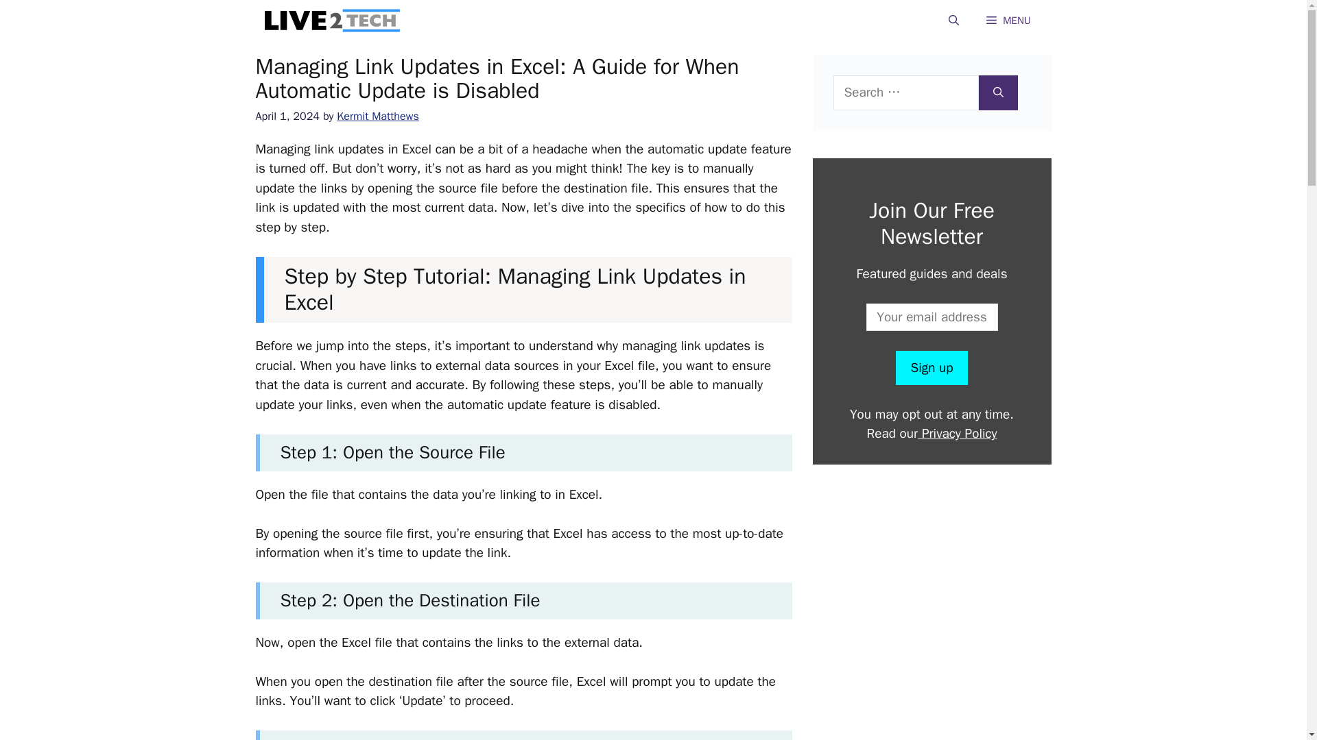 Image resolution: width=1317 pixels, height=740 pixels. Describe the element at coordinates (1008, 21) in the screenshot. I see `MENU` at that location.